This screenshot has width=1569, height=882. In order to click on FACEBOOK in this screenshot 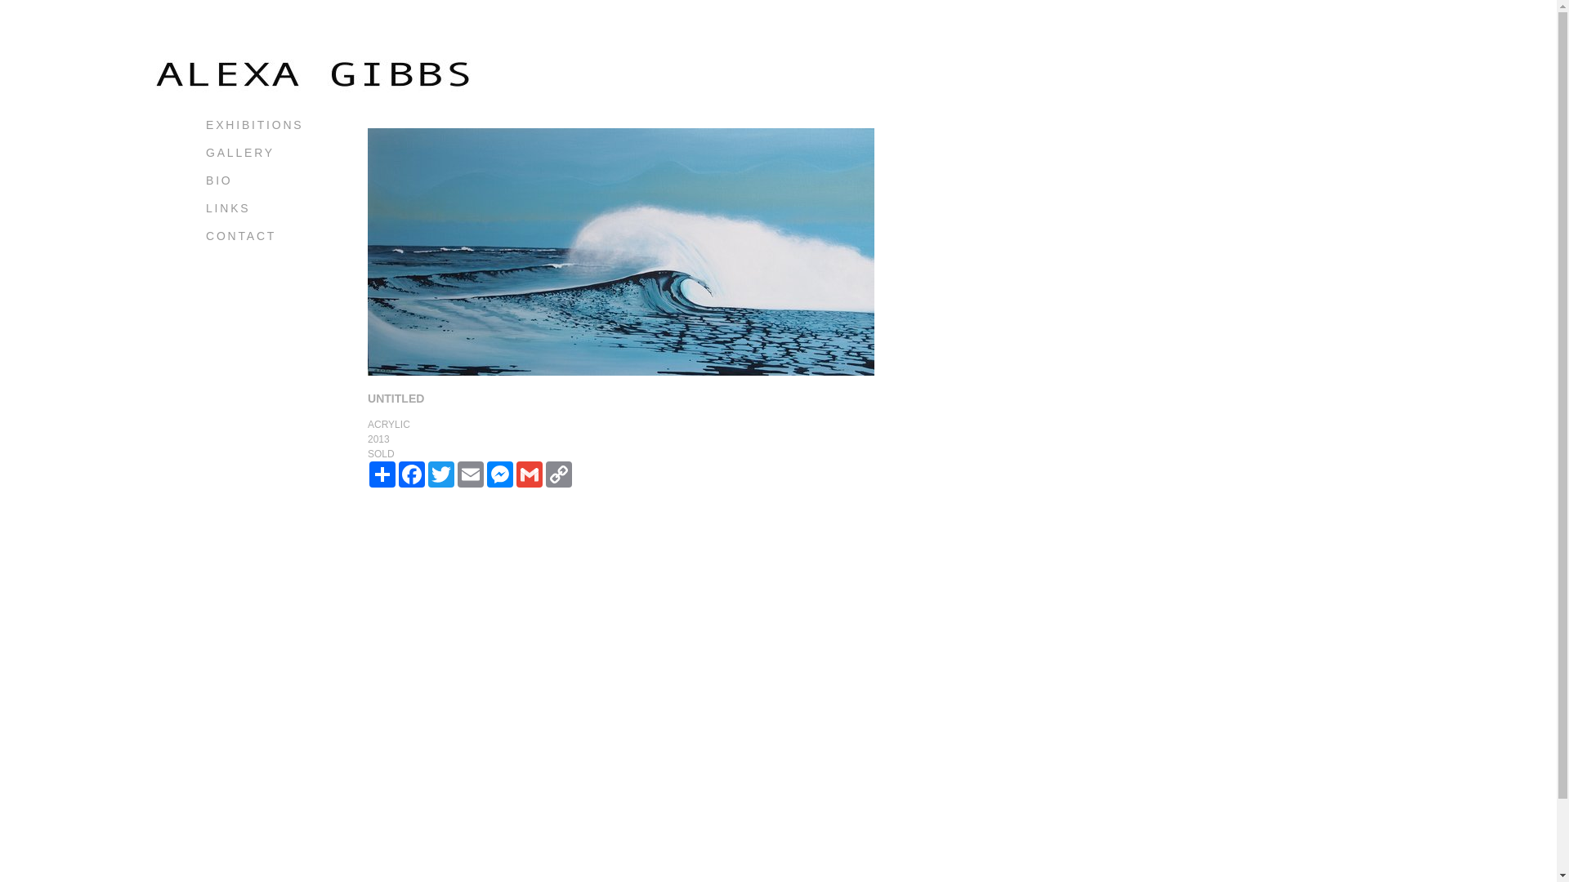, I will do `click(412, 474)`.